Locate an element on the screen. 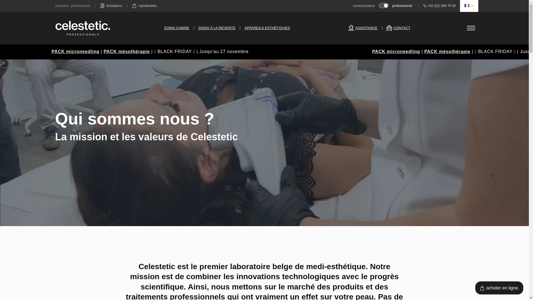  consommateur is located at coordinates (365, 6).